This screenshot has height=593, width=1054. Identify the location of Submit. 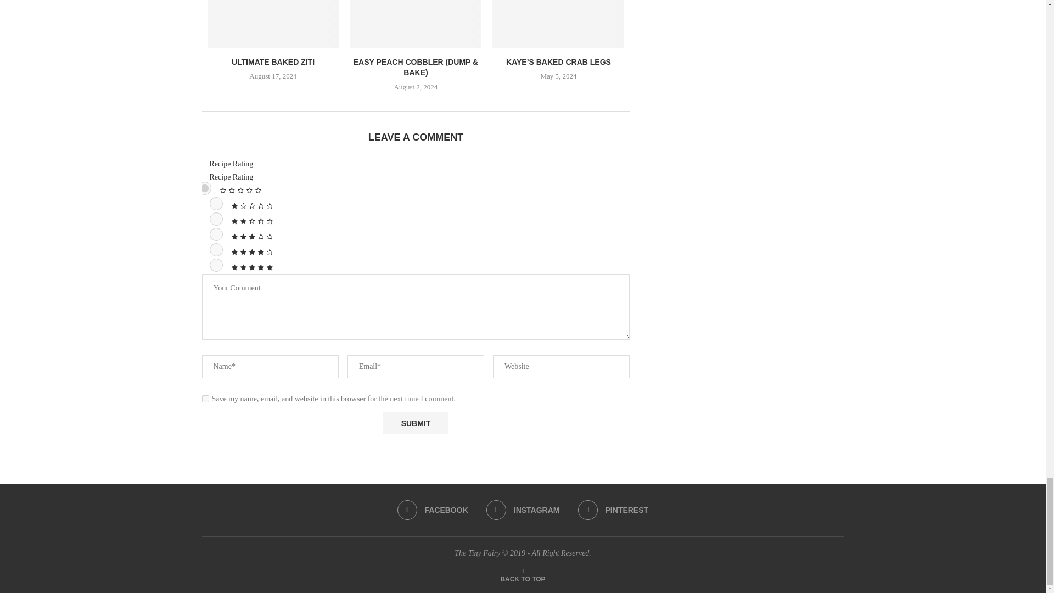
(415, 423).